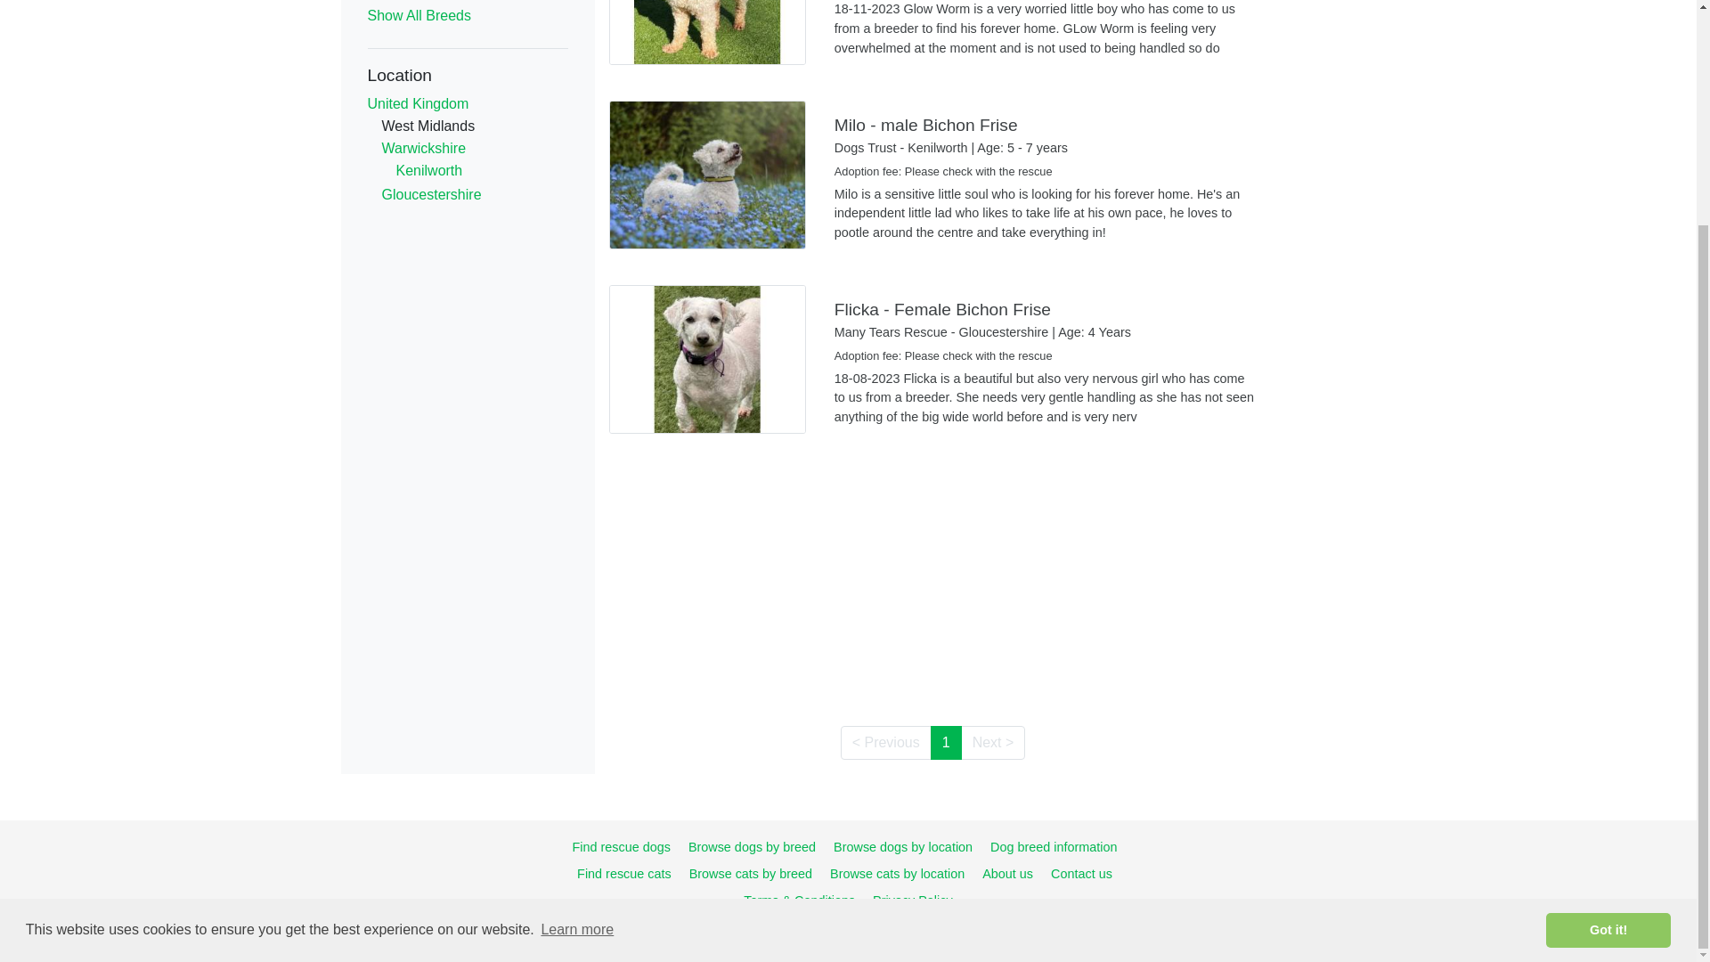 This screenshot has width=1710, height=962. I want to click on Find Rescue Dogs, so click(620, 846).